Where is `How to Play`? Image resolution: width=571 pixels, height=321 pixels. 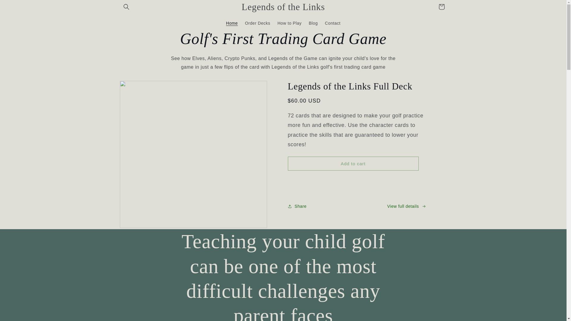 How to Play is located at coordinates (289, 23).